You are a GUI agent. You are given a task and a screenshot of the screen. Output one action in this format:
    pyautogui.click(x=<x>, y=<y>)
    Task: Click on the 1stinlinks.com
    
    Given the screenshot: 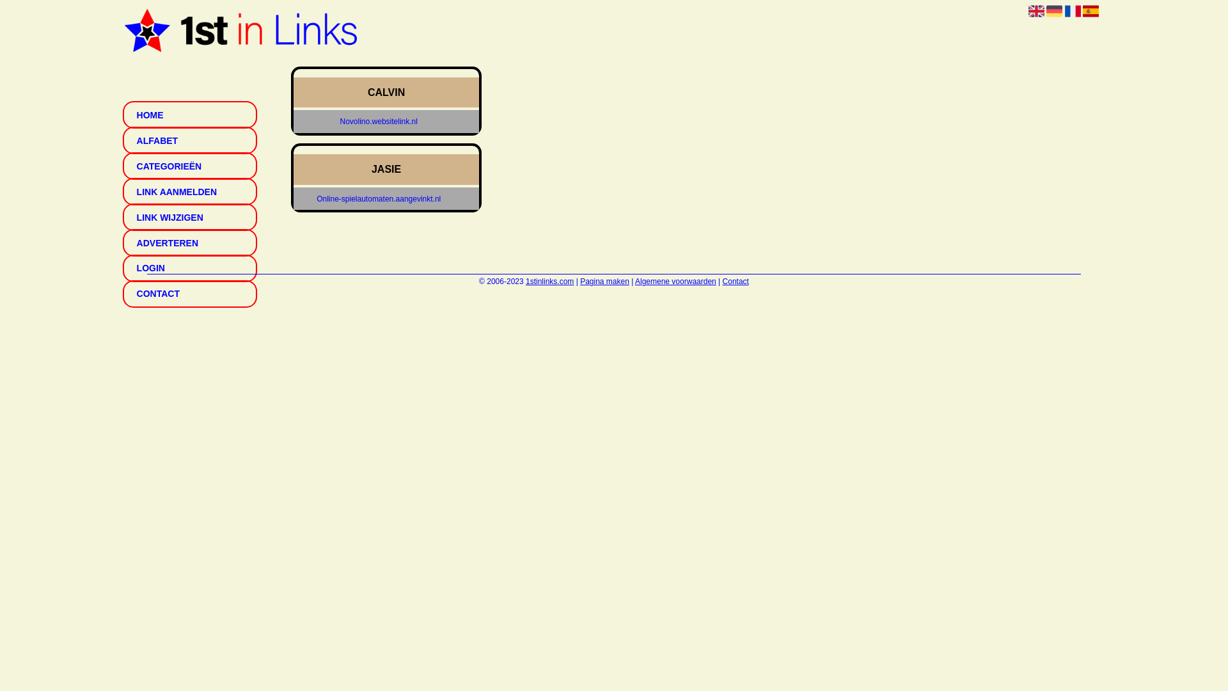 What is the action you would take?
    pyautogui.click(x=550, y=282)
    